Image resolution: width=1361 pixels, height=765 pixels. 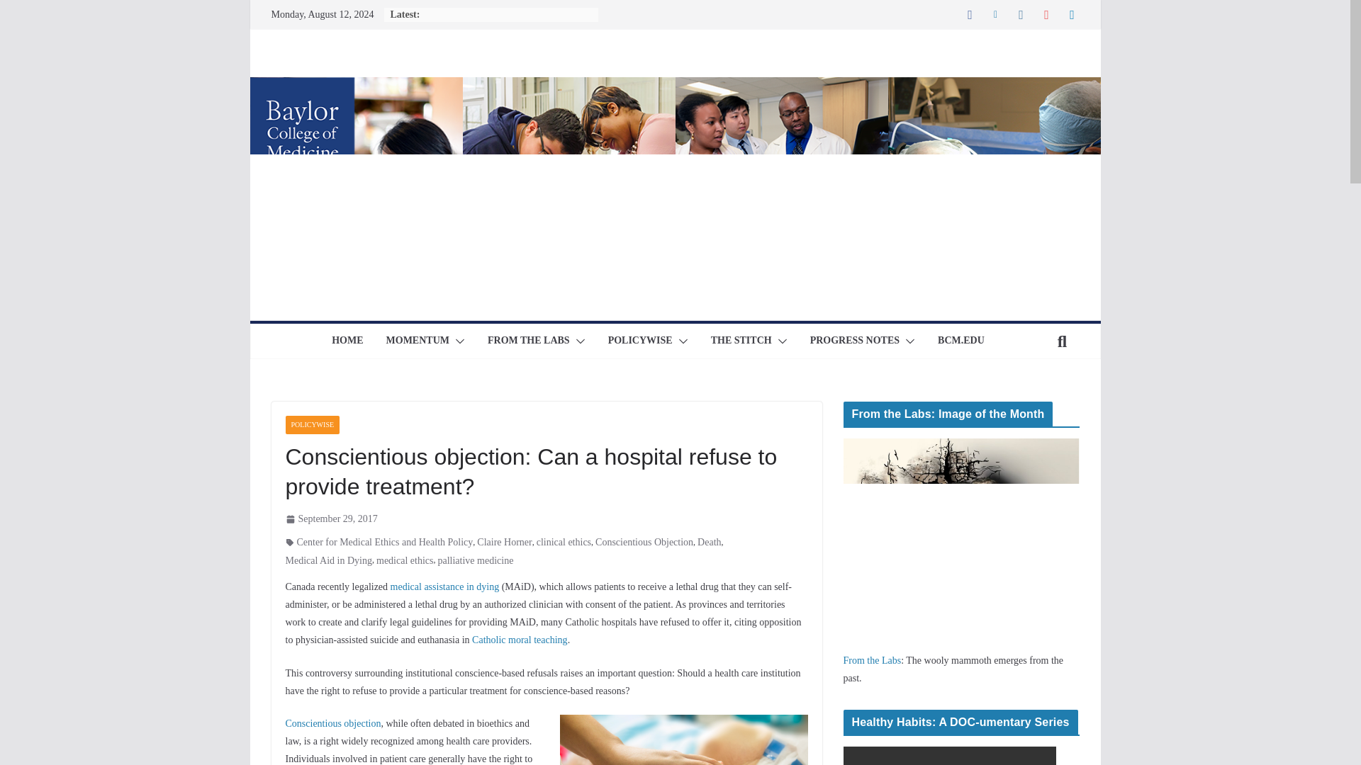 I want to click on FROM THE LABS, so click(x=529, y=341).